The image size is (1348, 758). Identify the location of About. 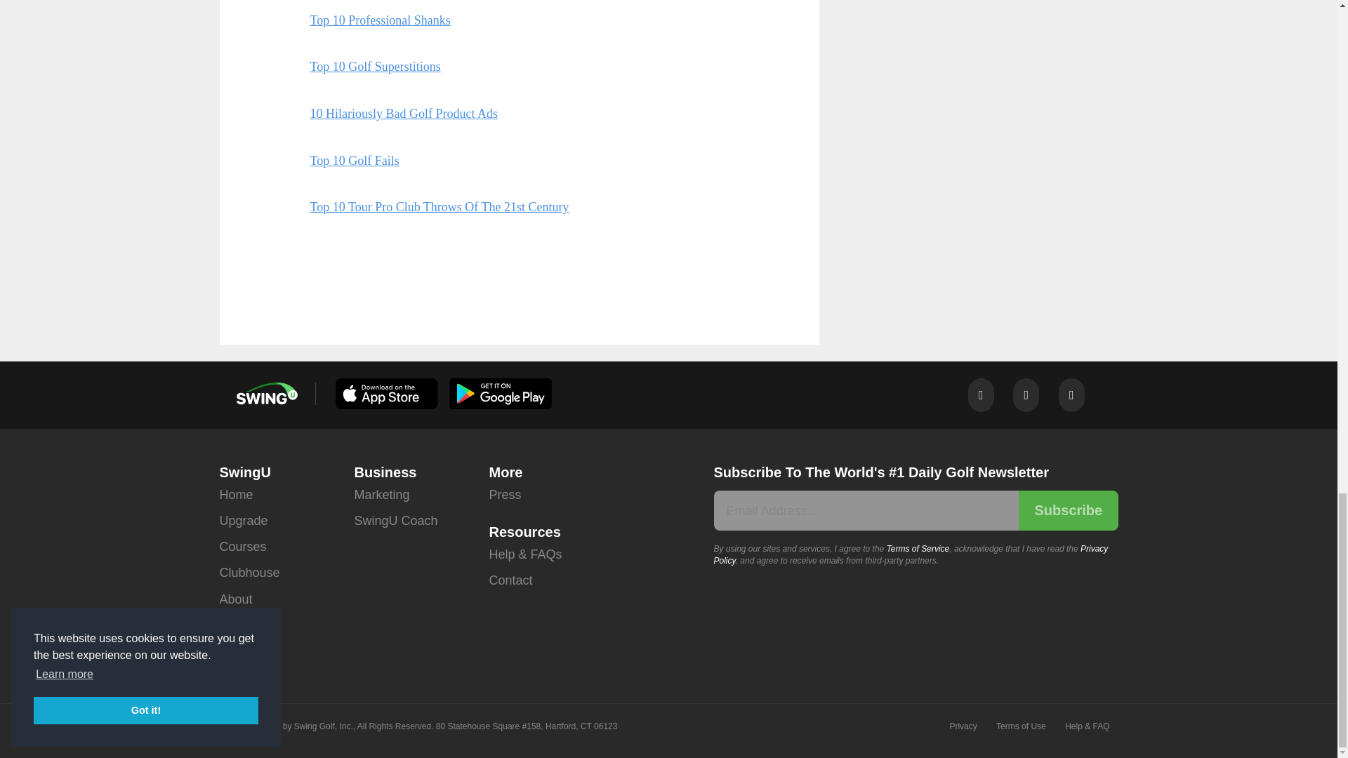
(235, 599).